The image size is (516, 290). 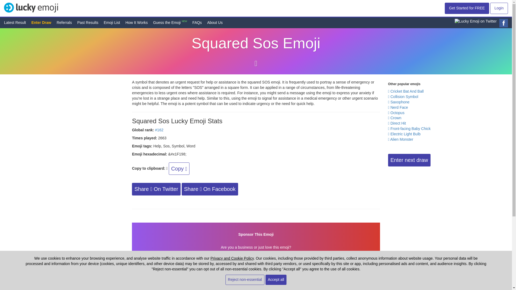 What do you see at coordinates (112, 22) in the screenshot?
I see `Emoji List` at bounding box center [112, 22].